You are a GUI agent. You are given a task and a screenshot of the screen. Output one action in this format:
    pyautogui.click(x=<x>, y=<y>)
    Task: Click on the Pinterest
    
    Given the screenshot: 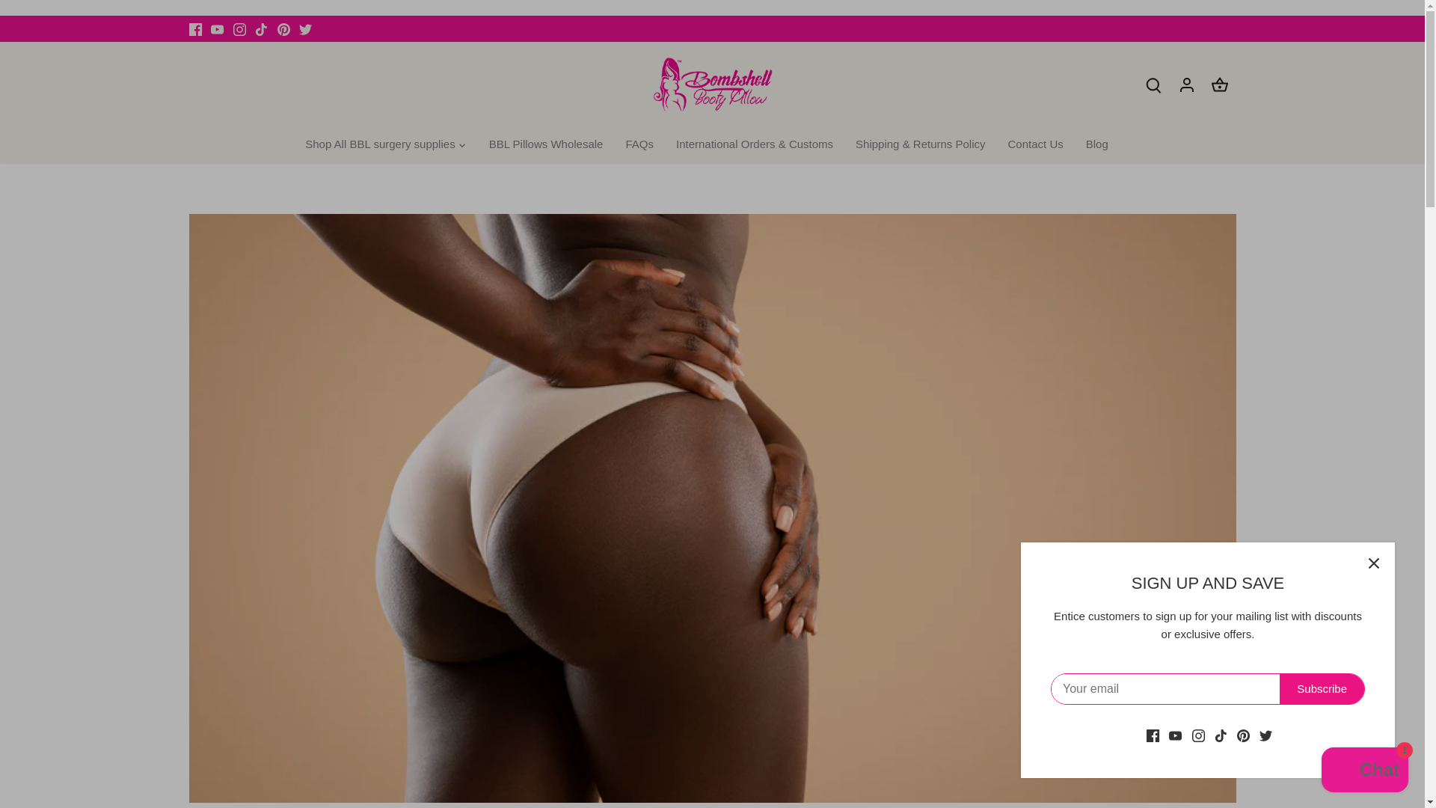 What is the action you would take?
    pyautogui.click(x=283, y=28)
    